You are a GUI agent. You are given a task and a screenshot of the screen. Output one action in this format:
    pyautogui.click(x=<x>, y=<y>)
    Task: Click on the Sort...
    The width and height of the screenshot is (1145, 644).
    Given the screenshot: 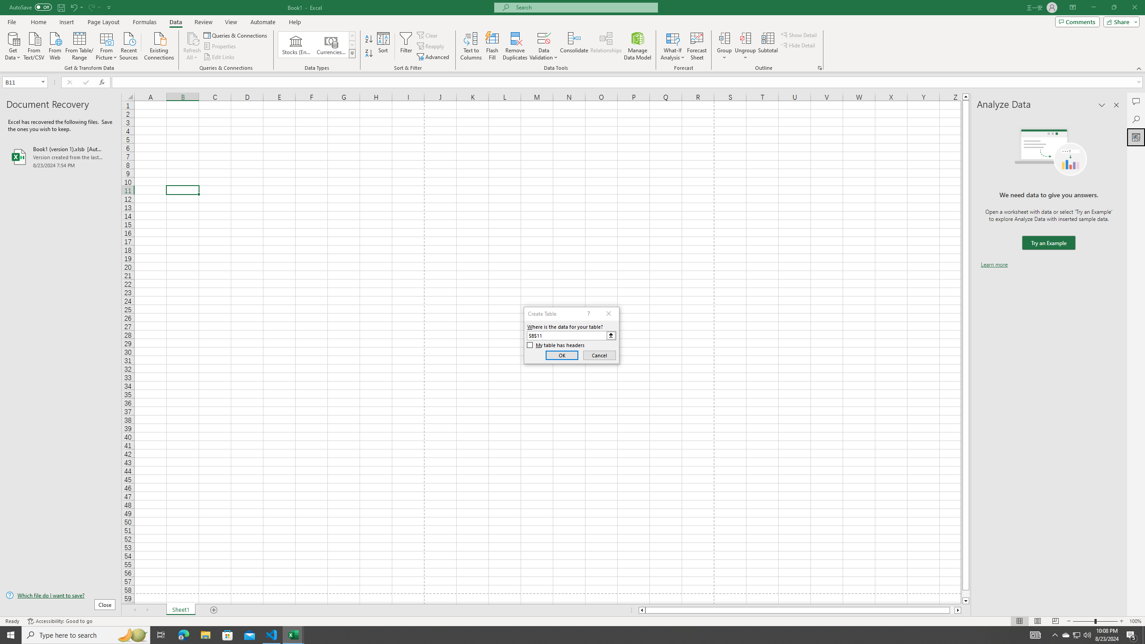 What is the action you would take?
    pyautogui.click(x=384, y=46)
    